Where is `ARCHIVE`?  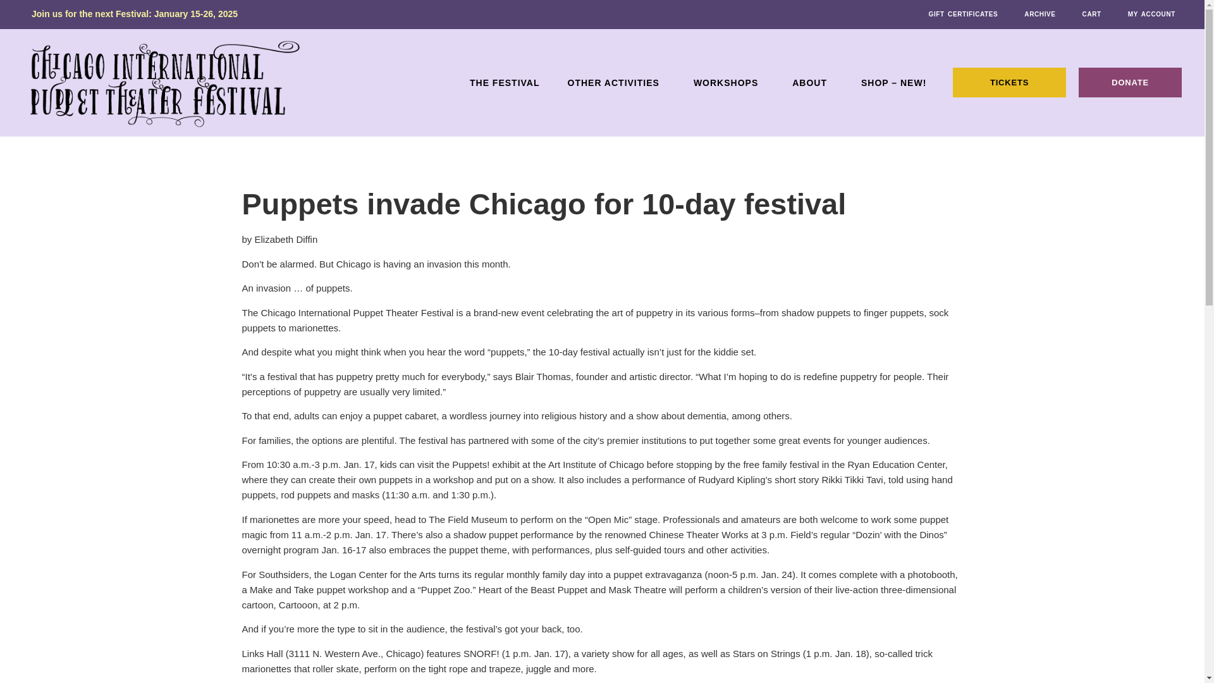 ARCHIVE is located at coordinates (1039, 15).